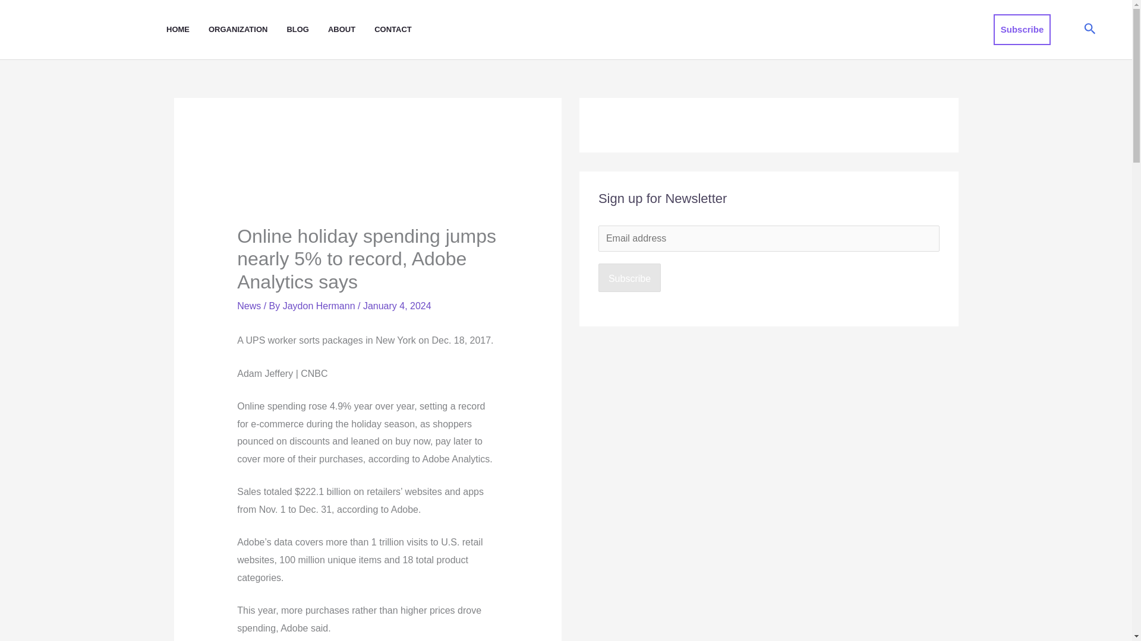 Image resolution: width=1141 pixels, height=641 pixels. Describe the element at coordinates (249, 305) in the screenshot. I see `News` at that location.